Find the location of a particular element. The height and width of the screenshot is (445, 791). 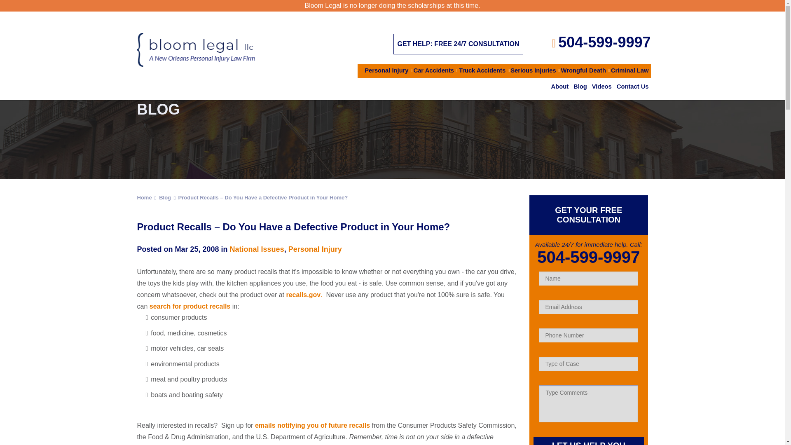

504-599-9997 is located at coordinates (604, 42).